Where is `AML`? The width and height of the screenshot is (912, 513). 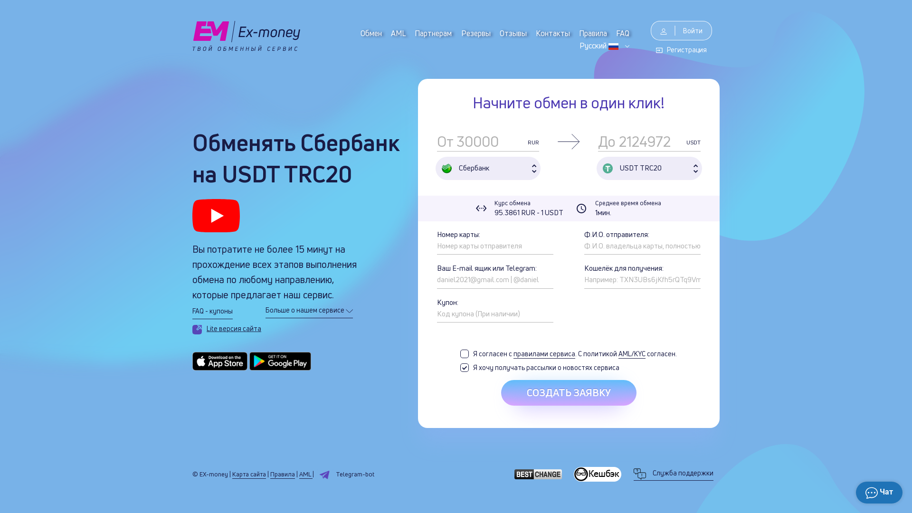
AML is located at coordinates (306, 474).